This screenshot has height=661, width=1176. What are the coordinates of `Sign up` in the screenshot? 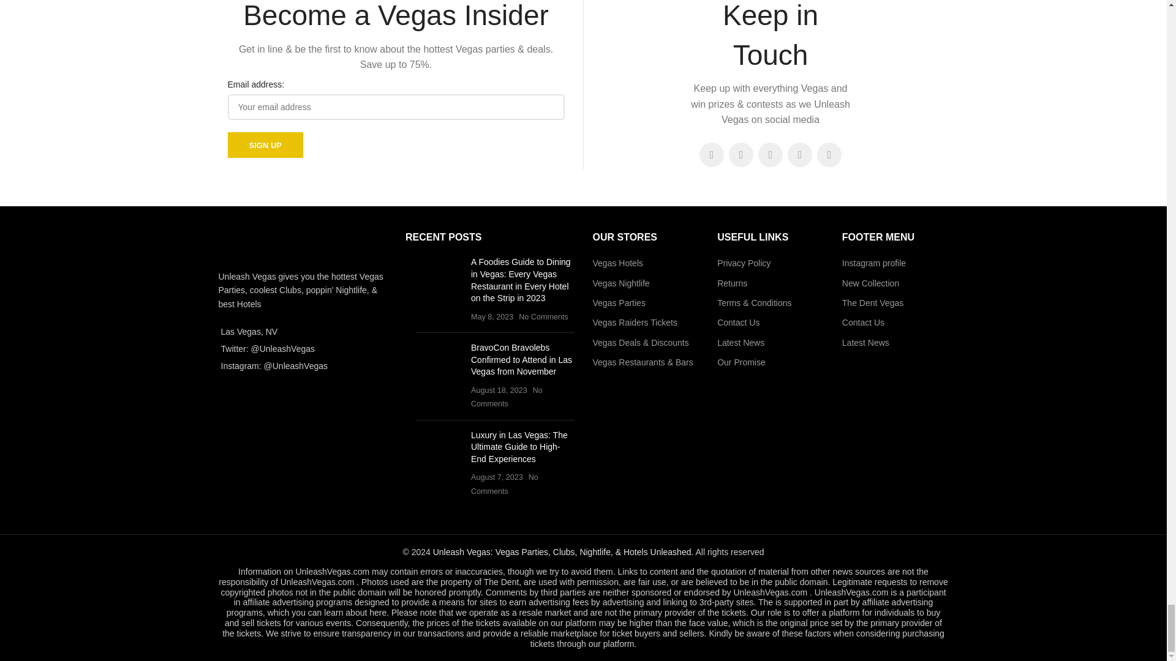 It's located at (266, 145).